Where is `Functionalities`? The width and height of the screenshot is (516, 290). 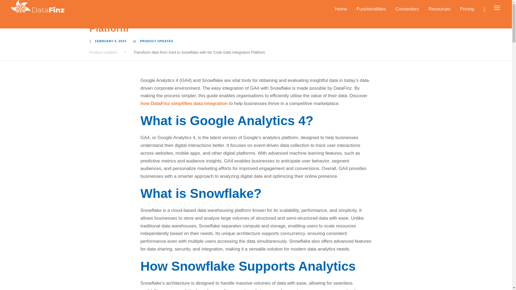
Functionalities is located at coordinates (371, 12).